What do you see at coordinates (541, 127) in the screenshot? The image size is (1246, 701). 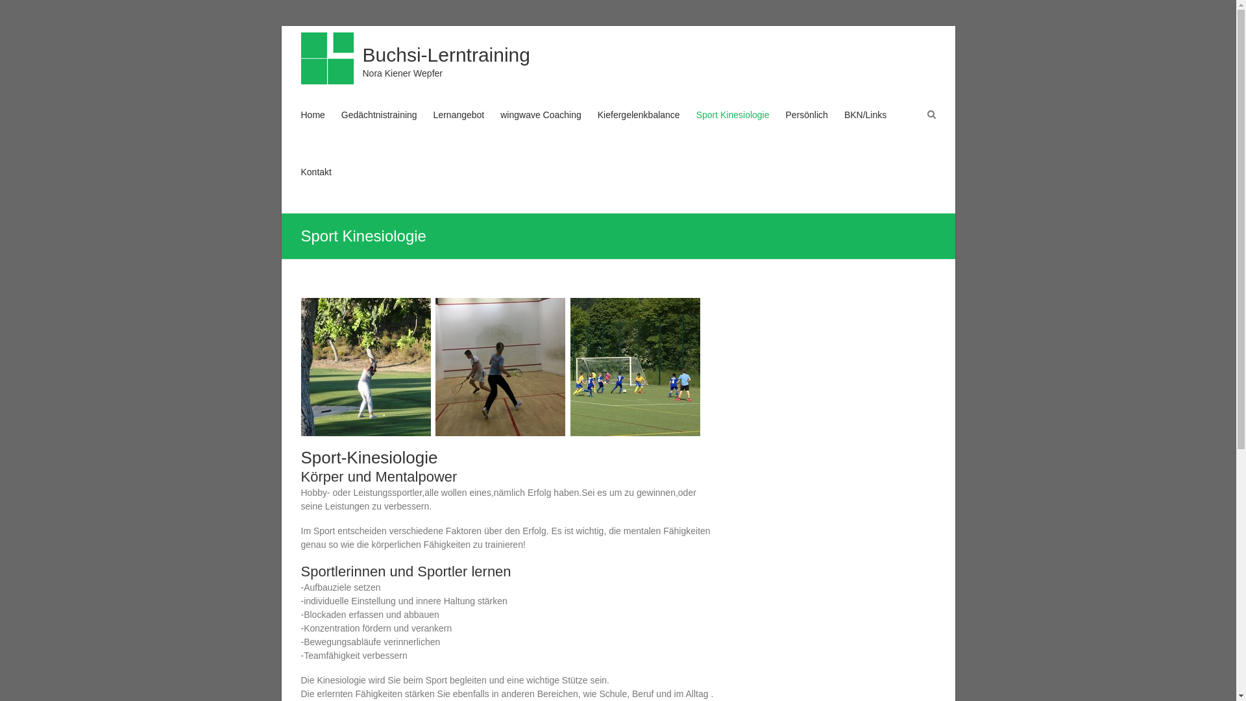 I see `wingwave Coaching` at bounding box center [541, 127].